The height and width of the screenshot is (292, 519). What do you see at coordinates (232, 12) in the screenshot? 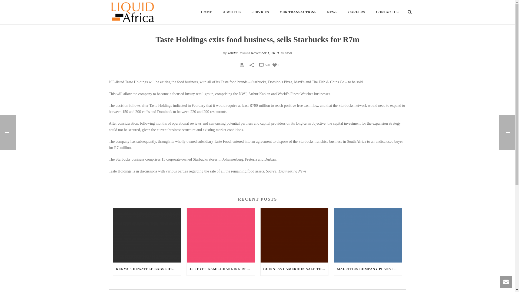
I see `ABOUT US` at bounding box center [232, 12].